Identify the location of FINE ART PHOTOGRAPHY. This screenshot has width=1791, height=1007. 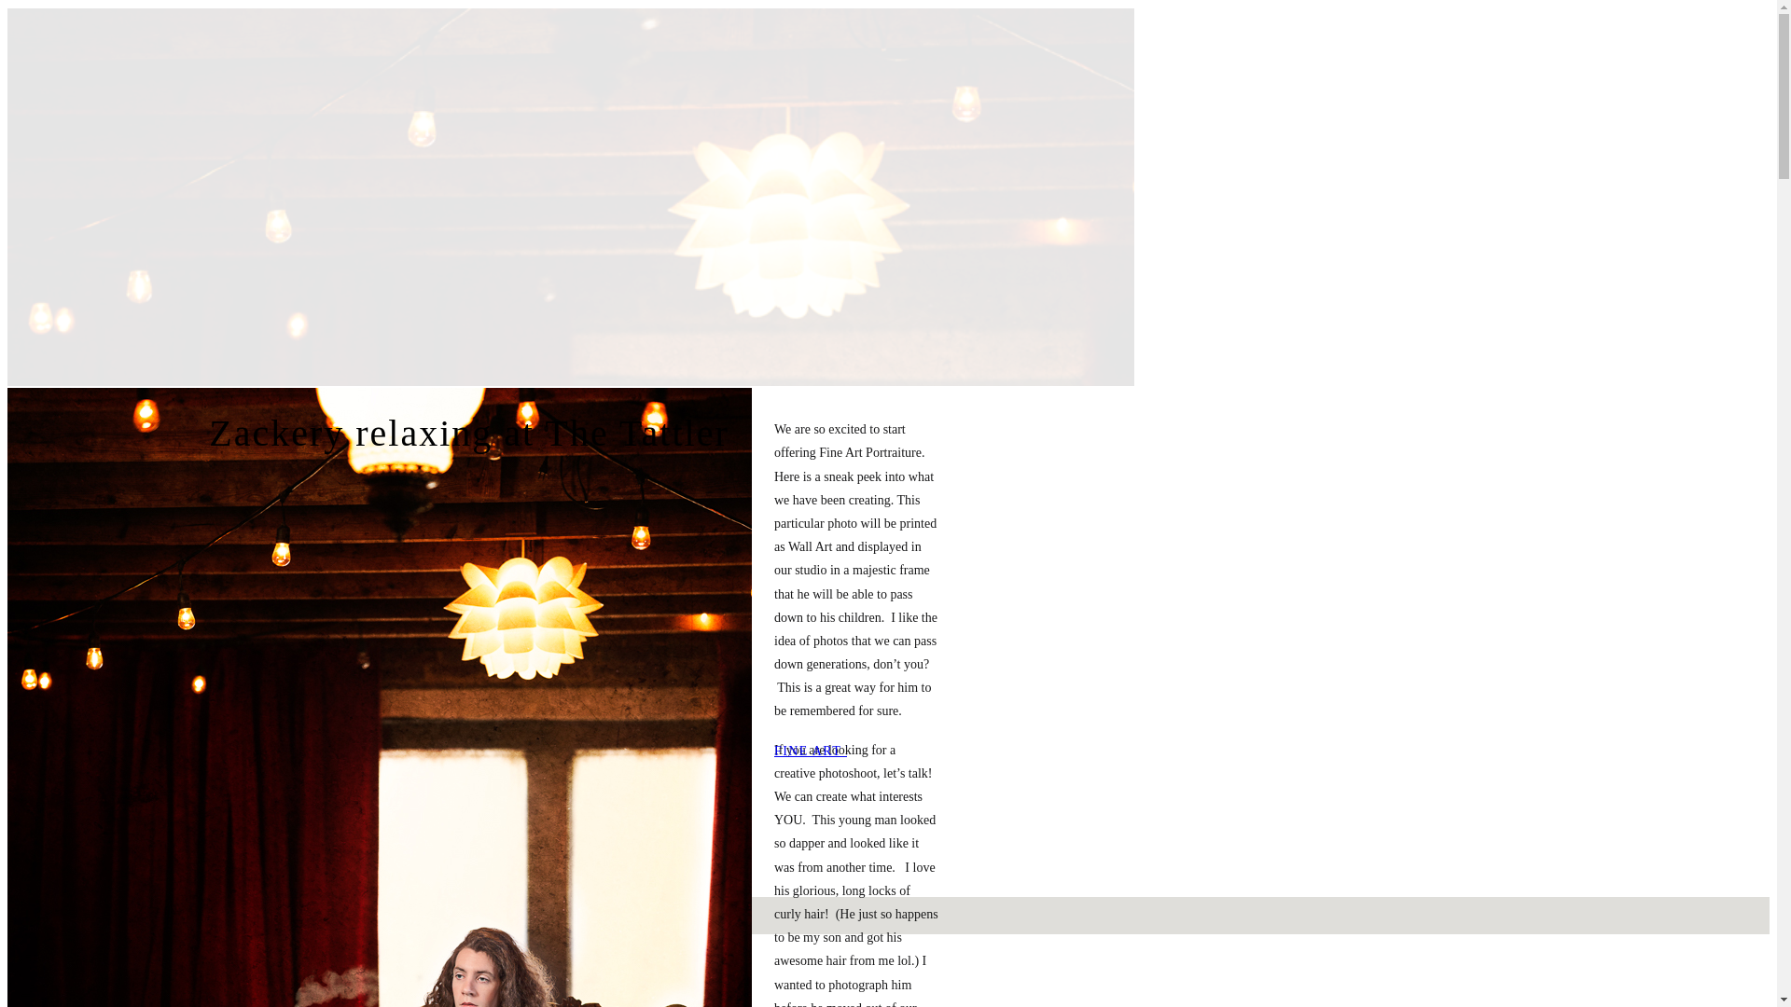
(864, 752).